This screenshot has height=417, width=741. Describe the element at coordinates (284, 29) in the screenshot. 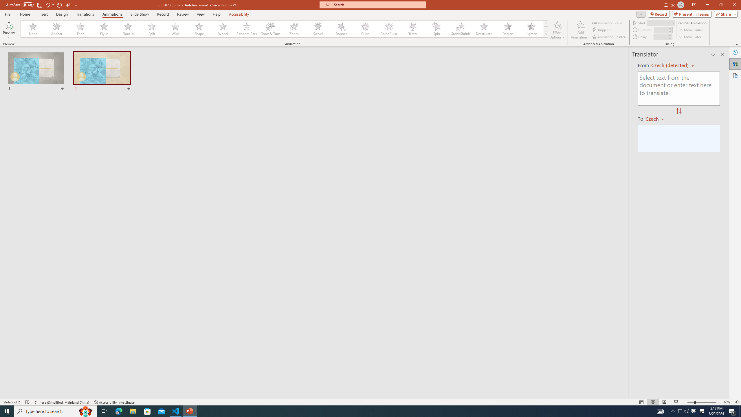

I see `AutomationID: AnimationGallery` at that location.